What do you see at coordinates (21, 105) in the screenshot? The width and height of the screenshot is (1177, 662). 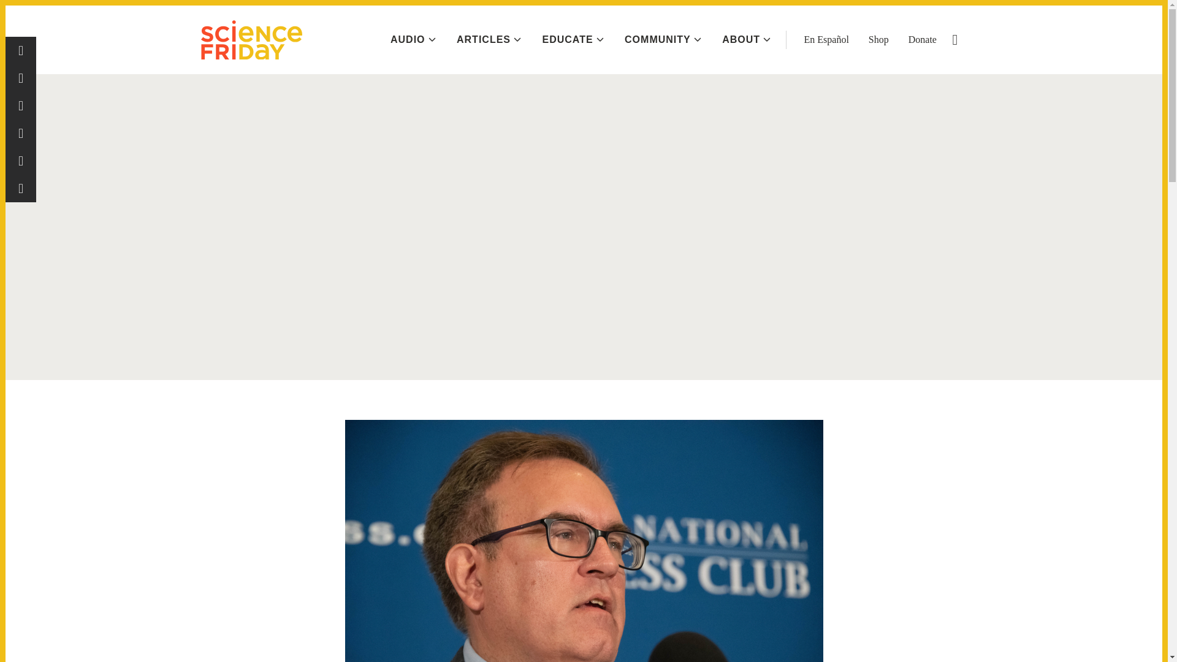 I see `Twitter` at bounding box center [21, 105].